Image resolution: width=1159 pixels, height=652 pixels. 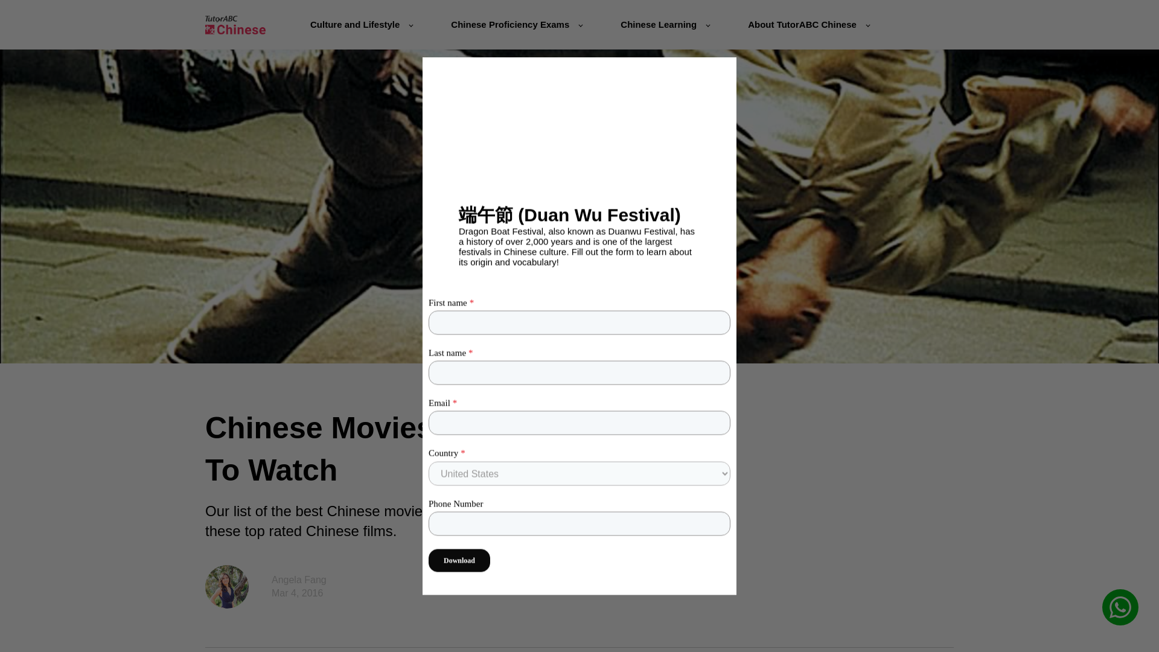 What do you see at coordinates (361, 24) in the screenshot?
I see `Culture and Lifestyle` at bounding box center [361, 24].